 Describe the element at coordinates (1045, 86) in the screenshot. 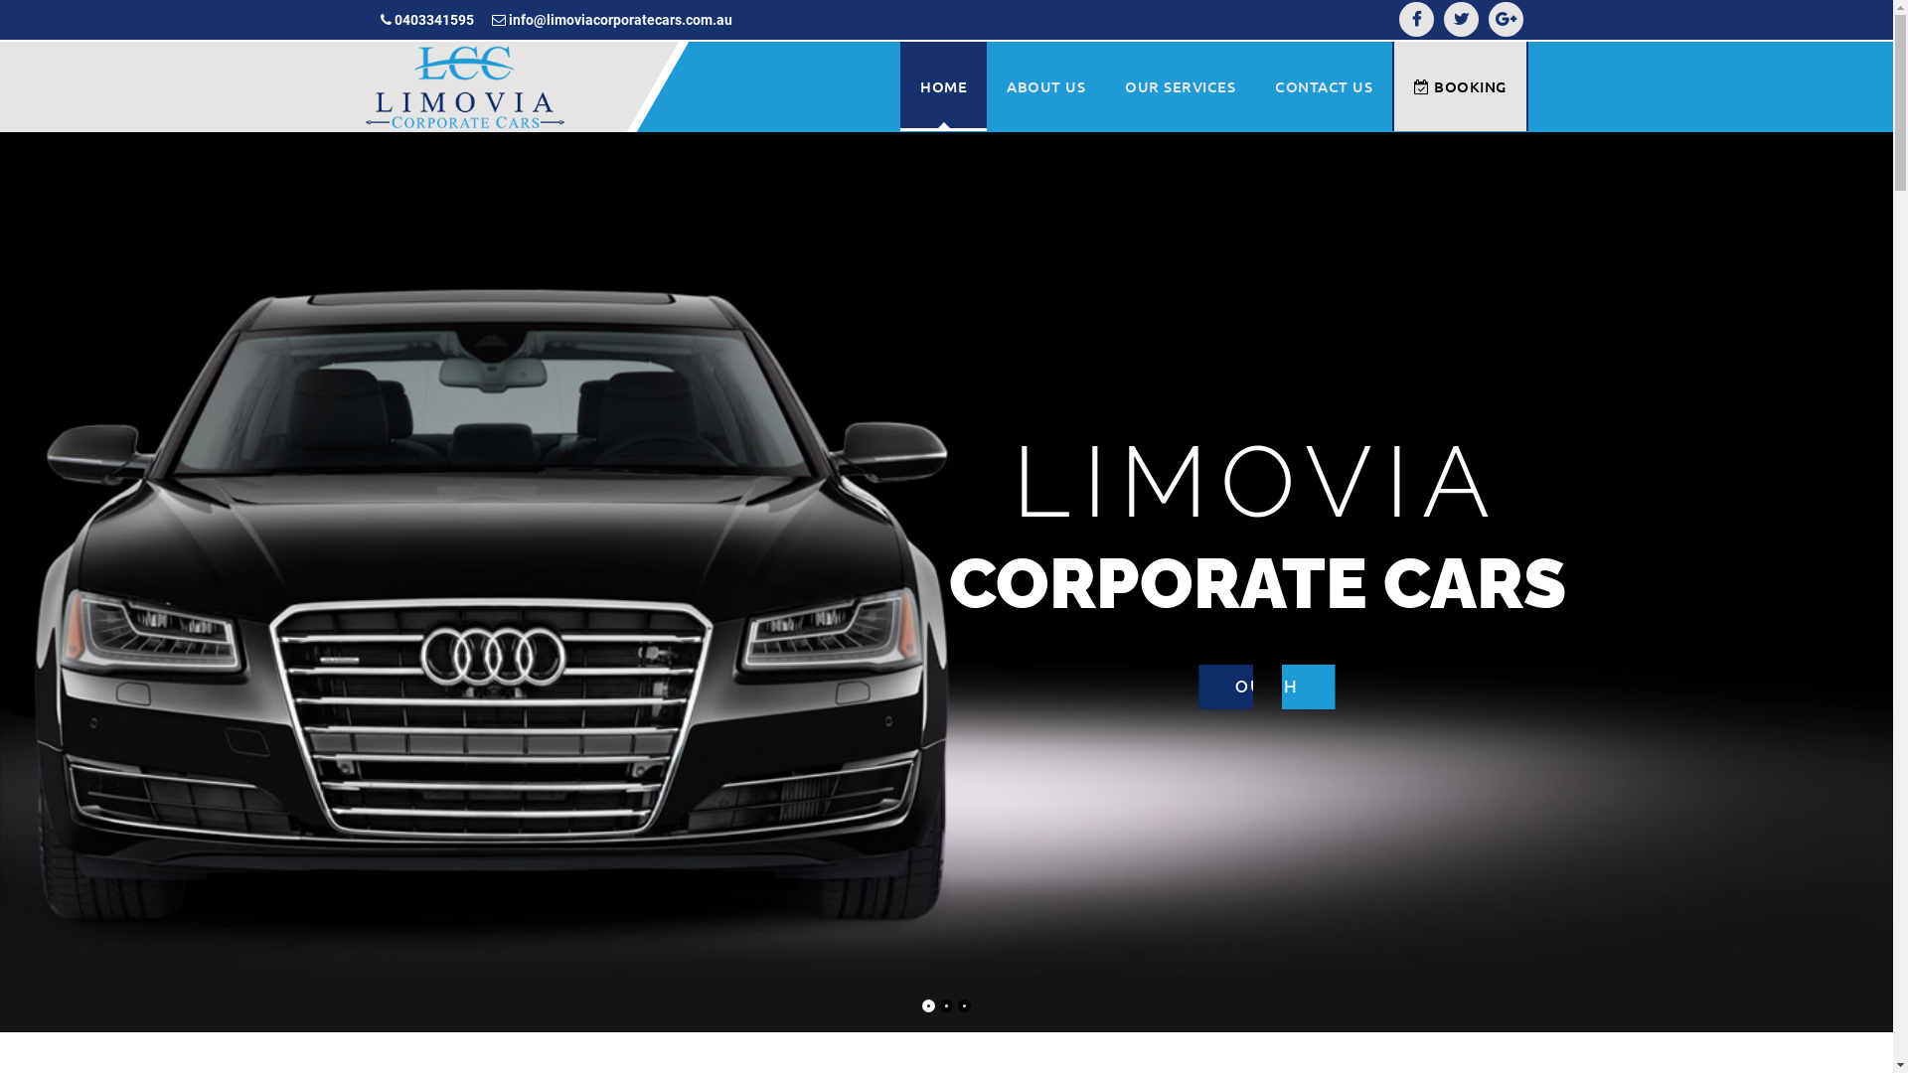

I see `ABOUT US` at that location.